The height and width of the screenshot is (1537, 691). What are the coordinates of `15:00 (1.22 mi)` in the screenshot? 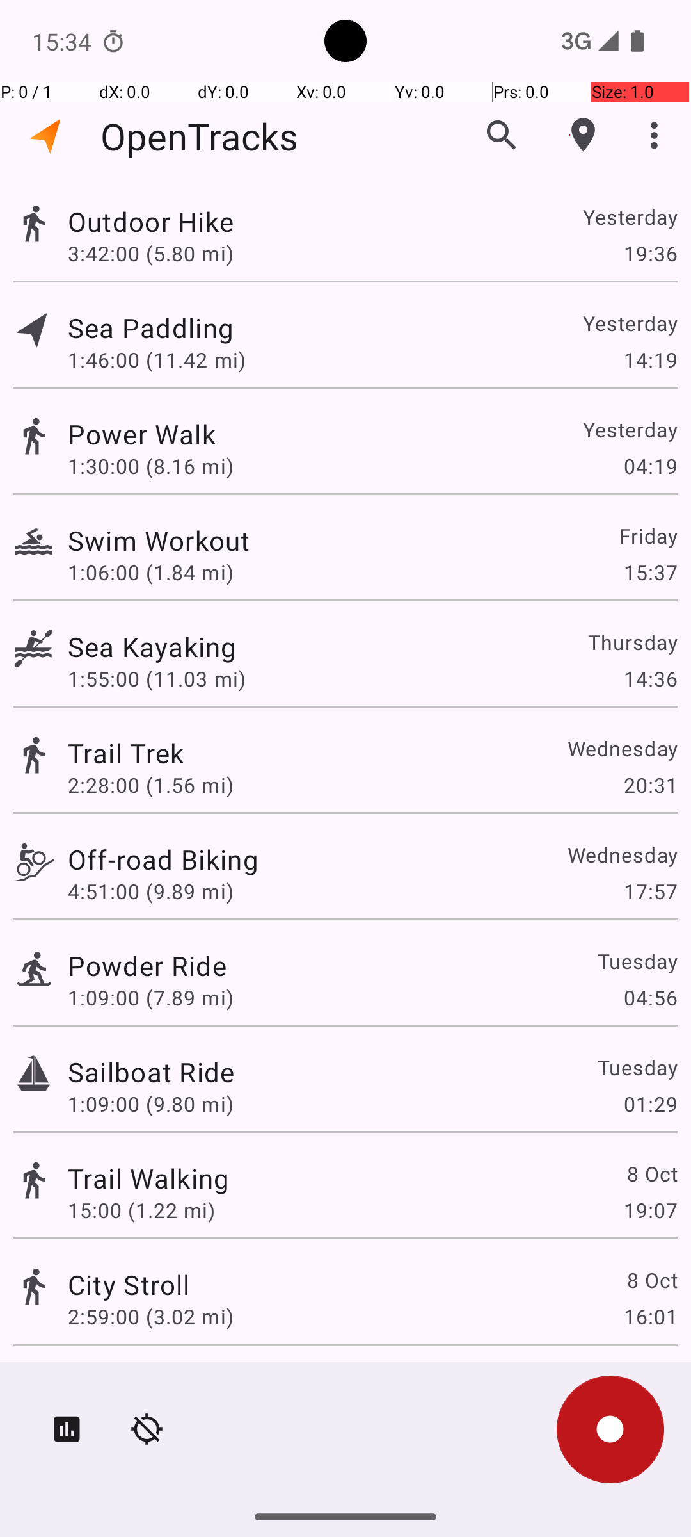 It's located at (141, 1210).